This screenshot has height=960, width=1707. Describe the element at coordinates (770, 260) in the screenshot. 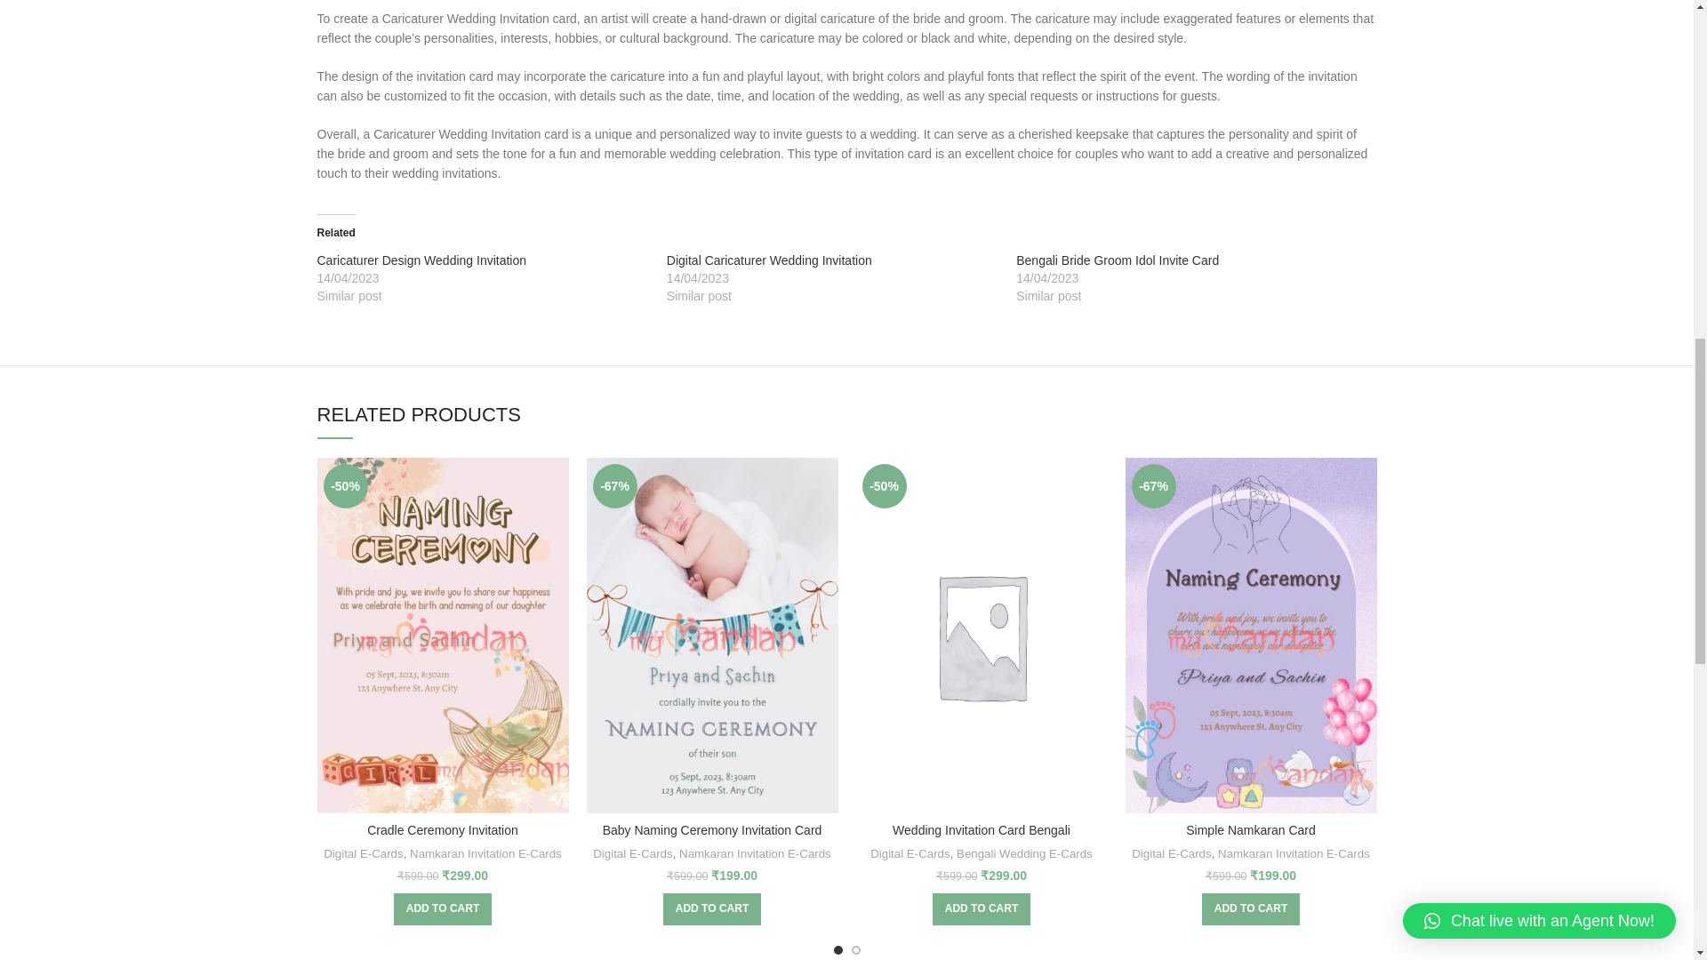

I see `Digital Caricaturer Wedding Invitation` at that location.